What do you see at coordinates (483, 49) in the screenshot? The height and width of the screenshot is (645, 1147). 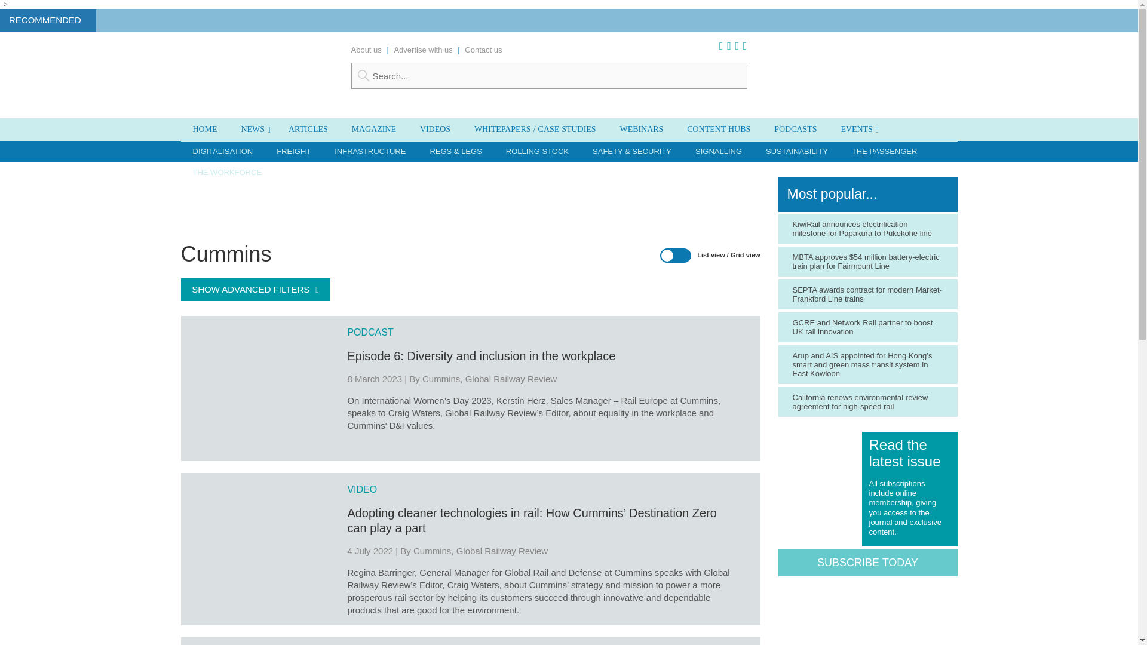 I see `Contact us` at bounding box center [483, 49].